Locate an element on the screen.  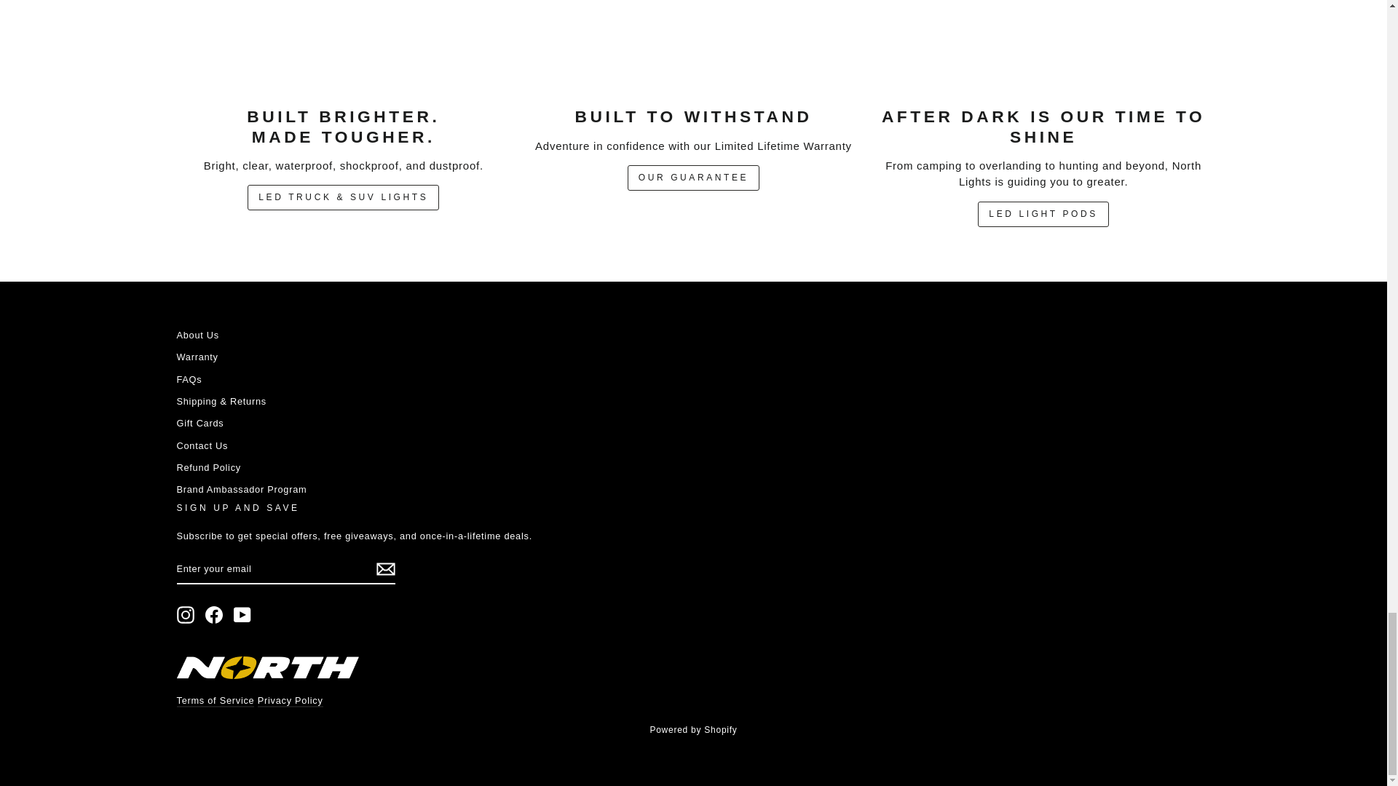
Privacy Policy is located at coordinates (290, 701).